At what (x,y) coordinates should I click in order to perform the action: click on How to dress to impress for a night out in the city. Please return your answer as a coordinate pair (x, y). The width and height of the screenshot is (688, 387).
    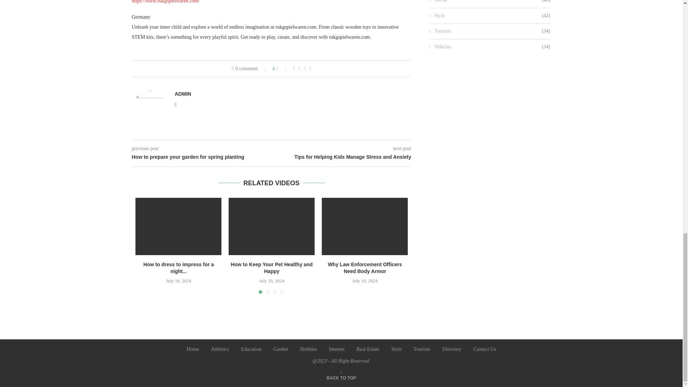
    Looking at the image, I should click on (178, 226).